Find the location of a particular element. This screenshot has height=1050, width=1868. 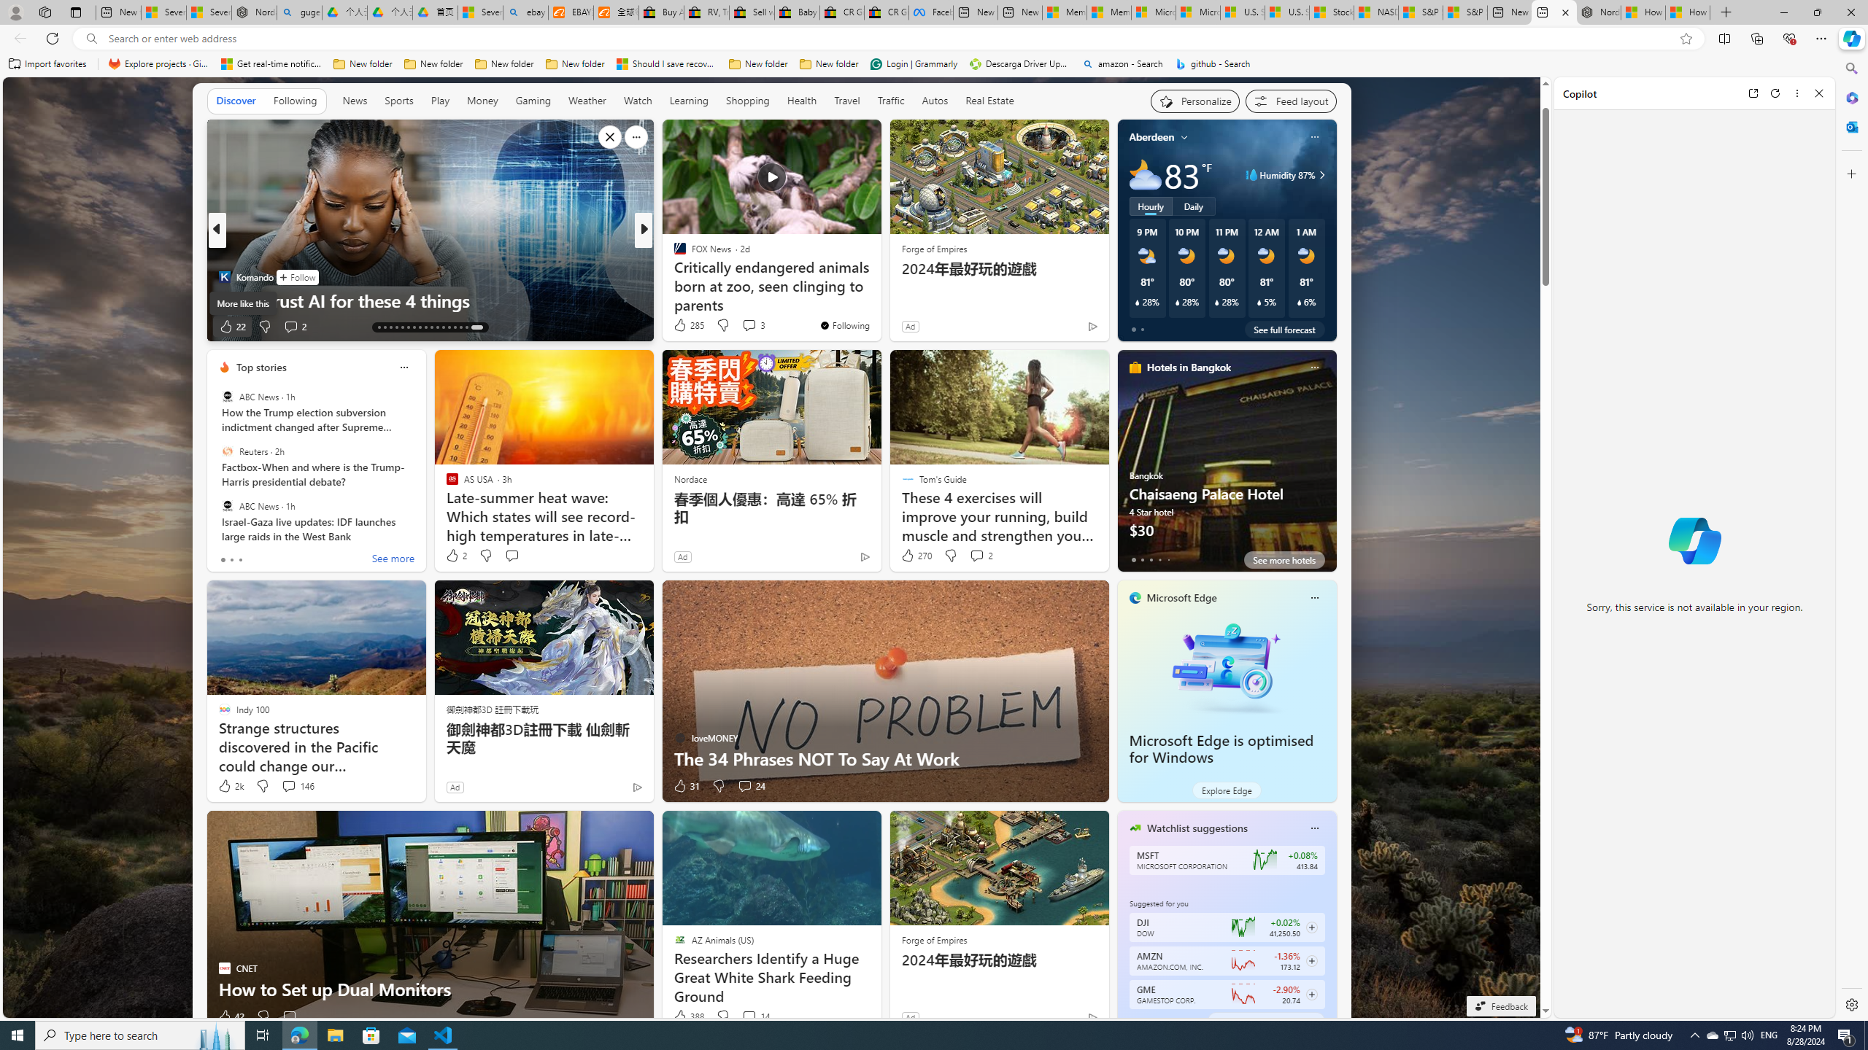

tab-3 is located at coordinates (1159, 1020).